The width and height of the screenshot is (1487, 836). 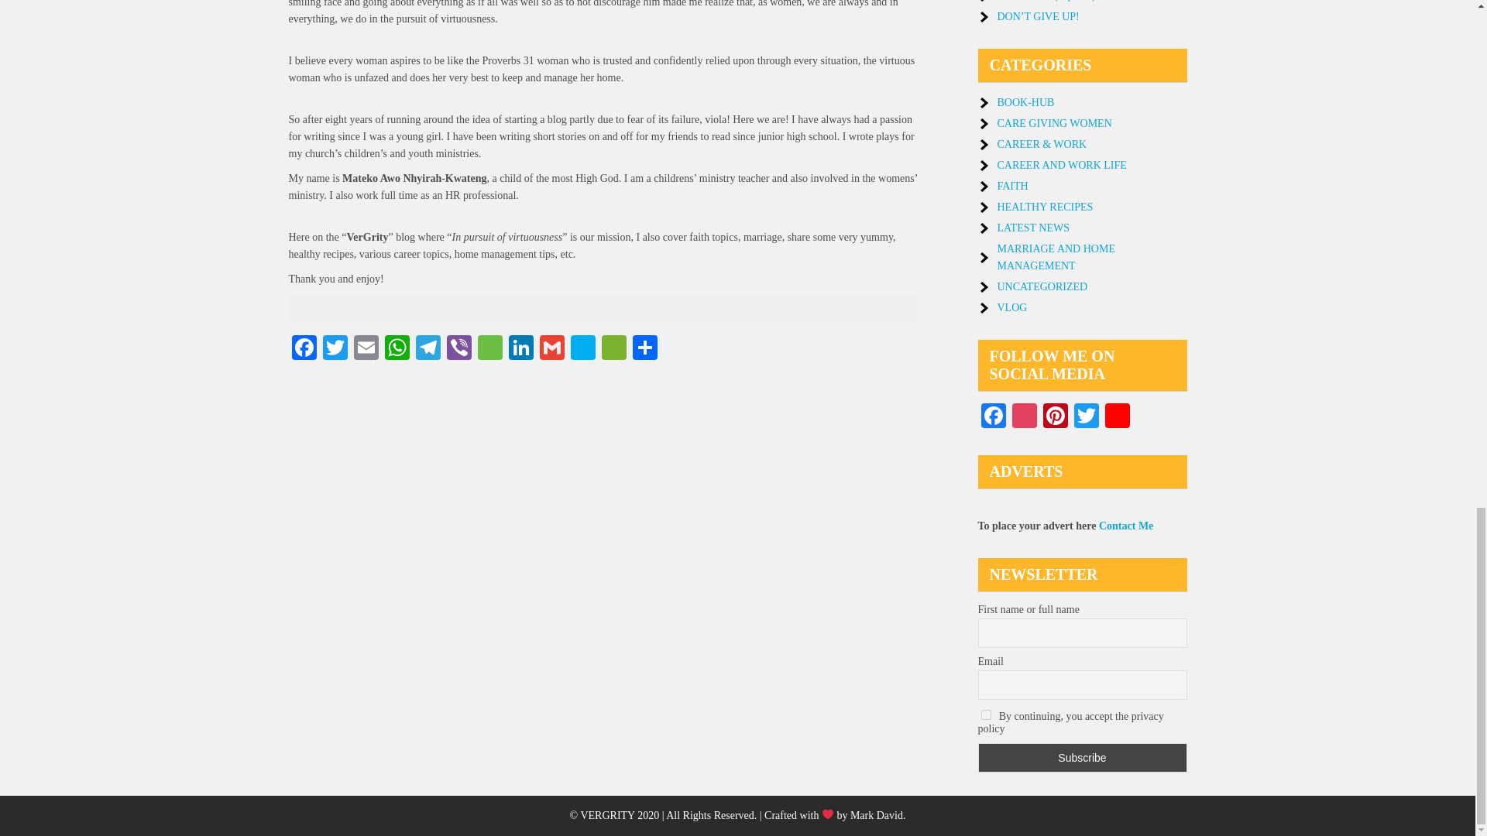 I want to click on on, so click(x=985, y=714).